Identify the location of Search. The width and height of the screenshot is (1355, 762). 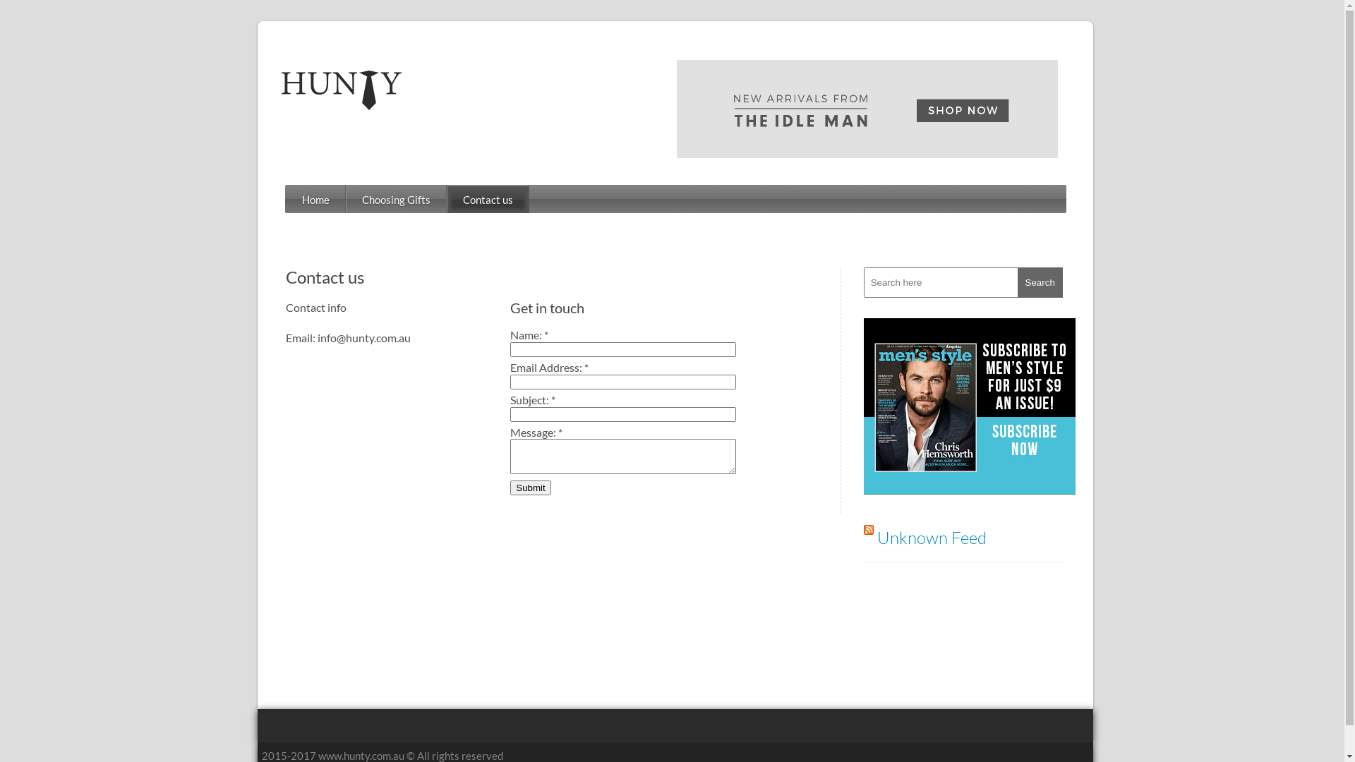
(1040, 282).